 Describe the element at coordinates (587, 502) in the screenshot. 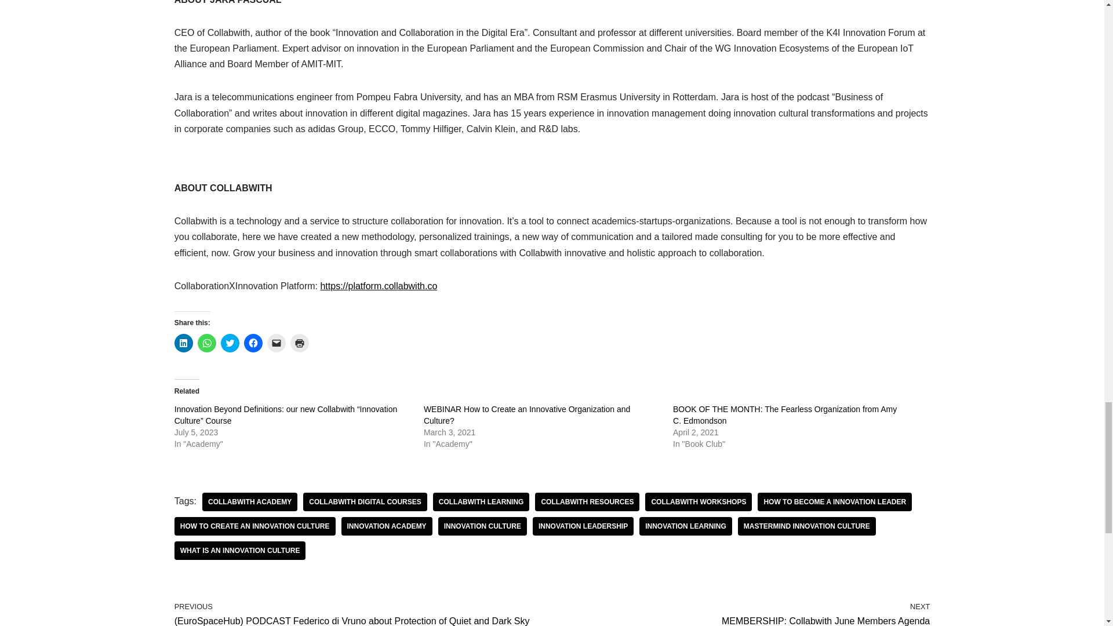

I see `COLLABWITH RESOURCES` at that location.